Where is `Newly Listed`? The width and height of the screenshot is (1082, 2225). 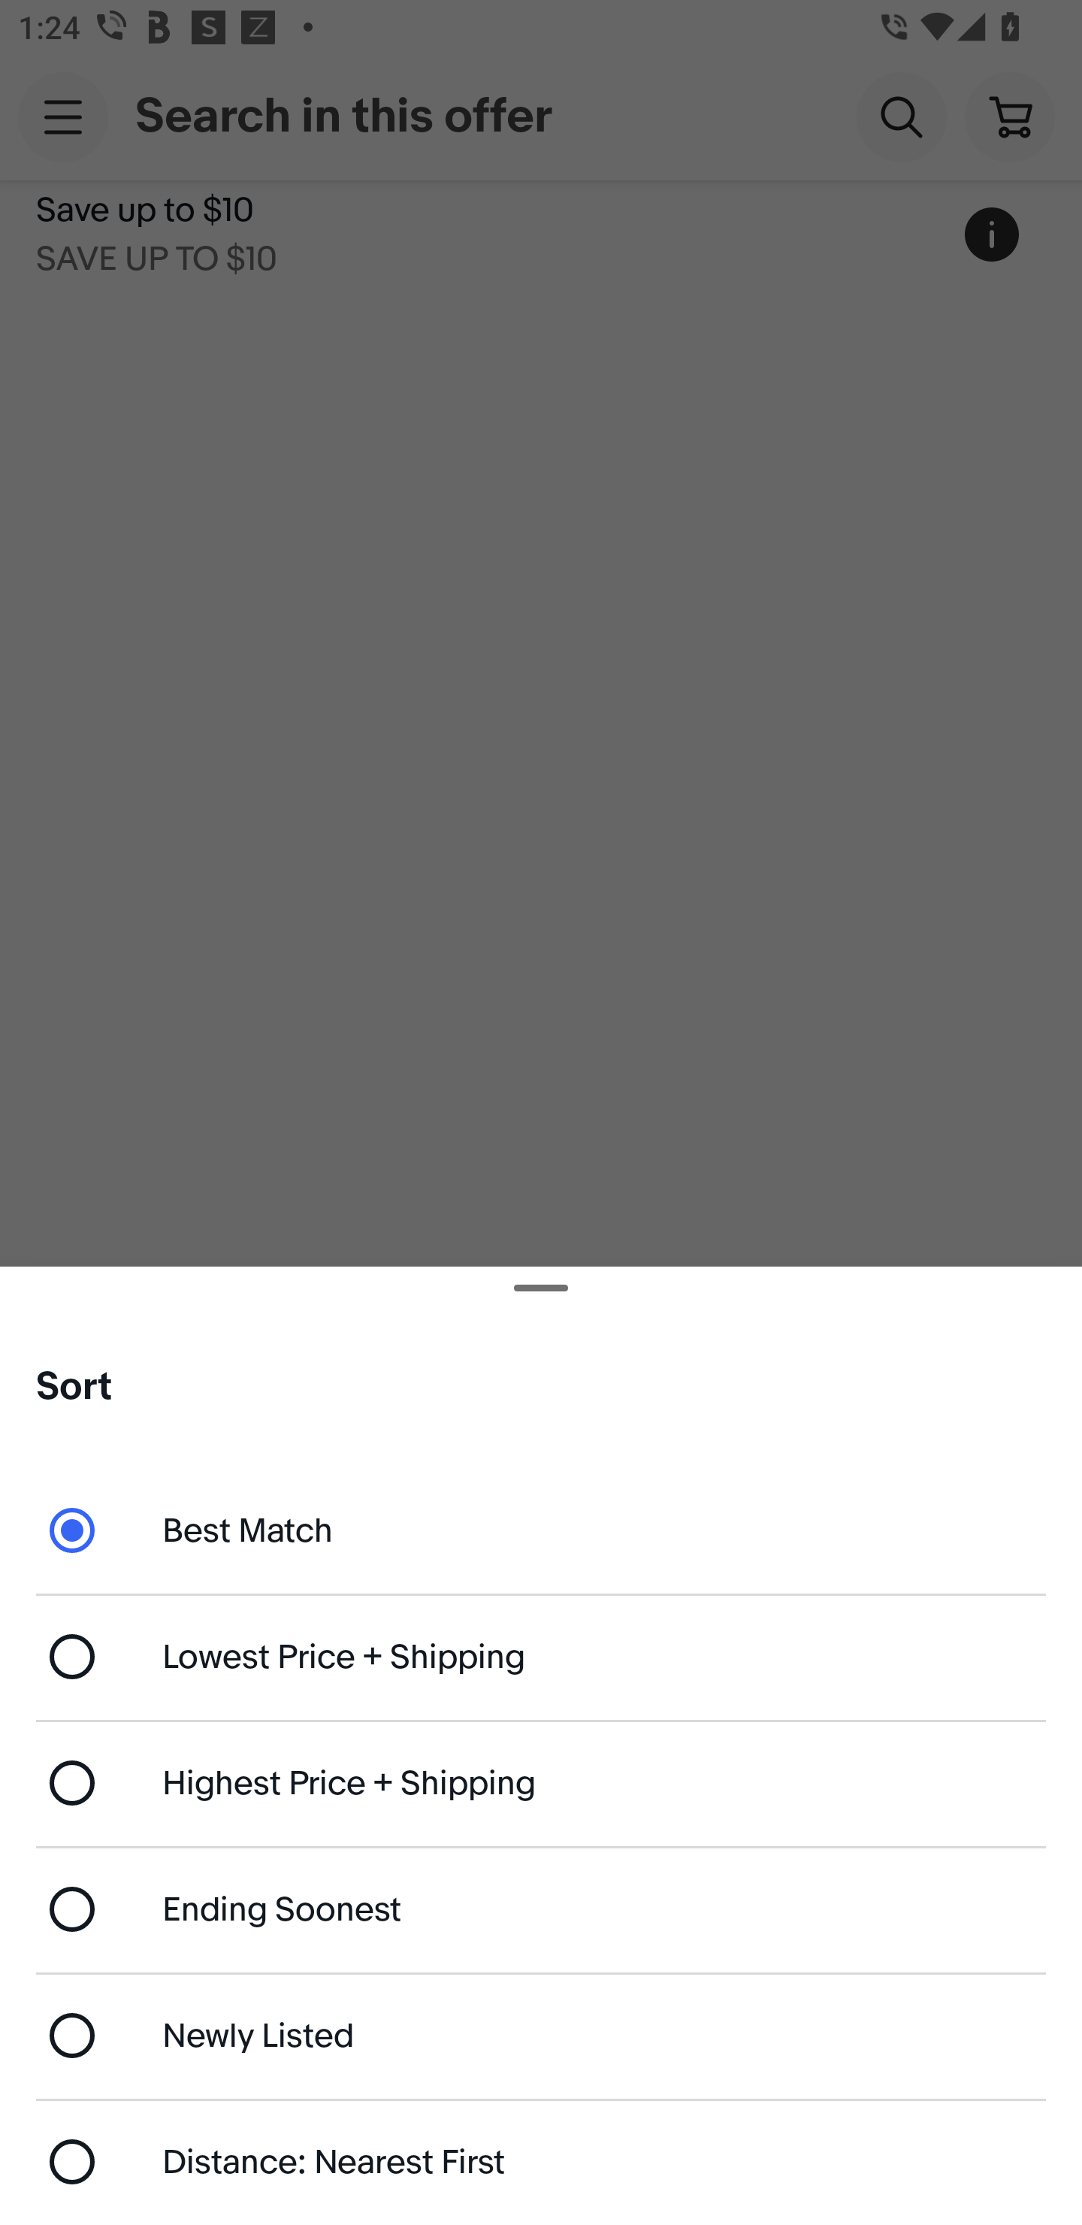 Newly Listed is located at coordinates (541, 2034).